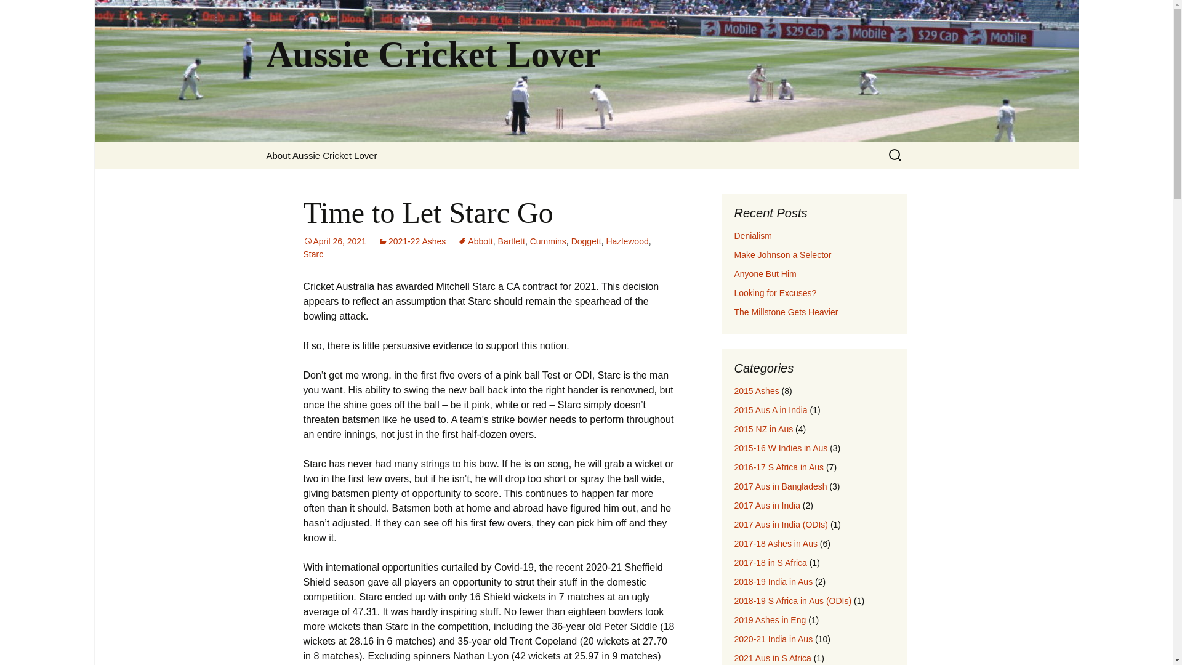  Describe the element at coordinates (411, 241) in the screenshot. I see `2021-22 Ashes` at that location.